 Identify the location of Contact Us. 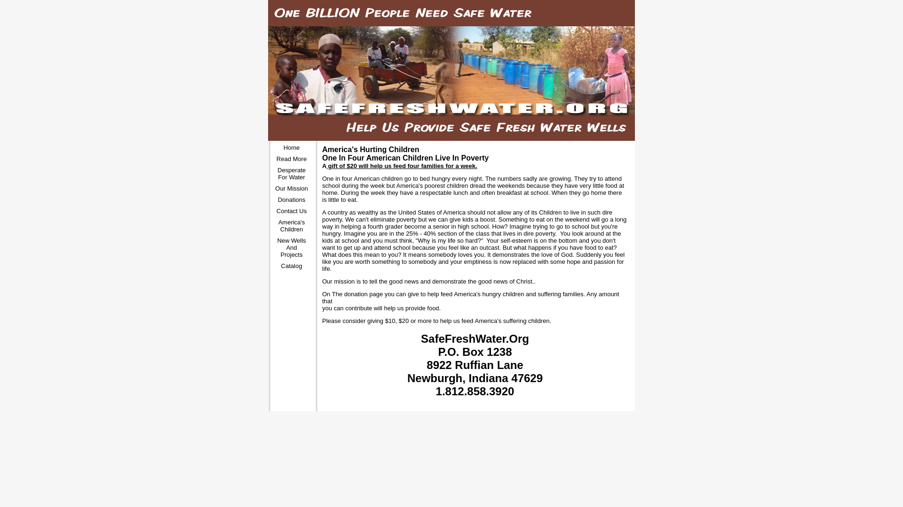
(292, 210).